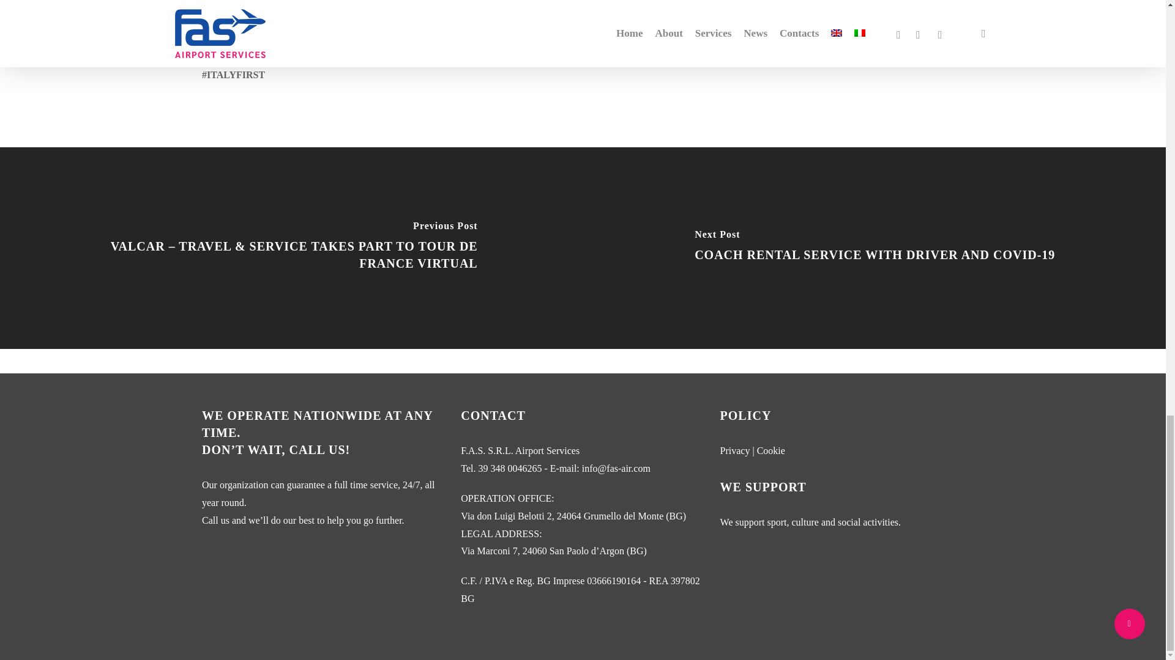  I want to click on Cookie, so click(770, 451).